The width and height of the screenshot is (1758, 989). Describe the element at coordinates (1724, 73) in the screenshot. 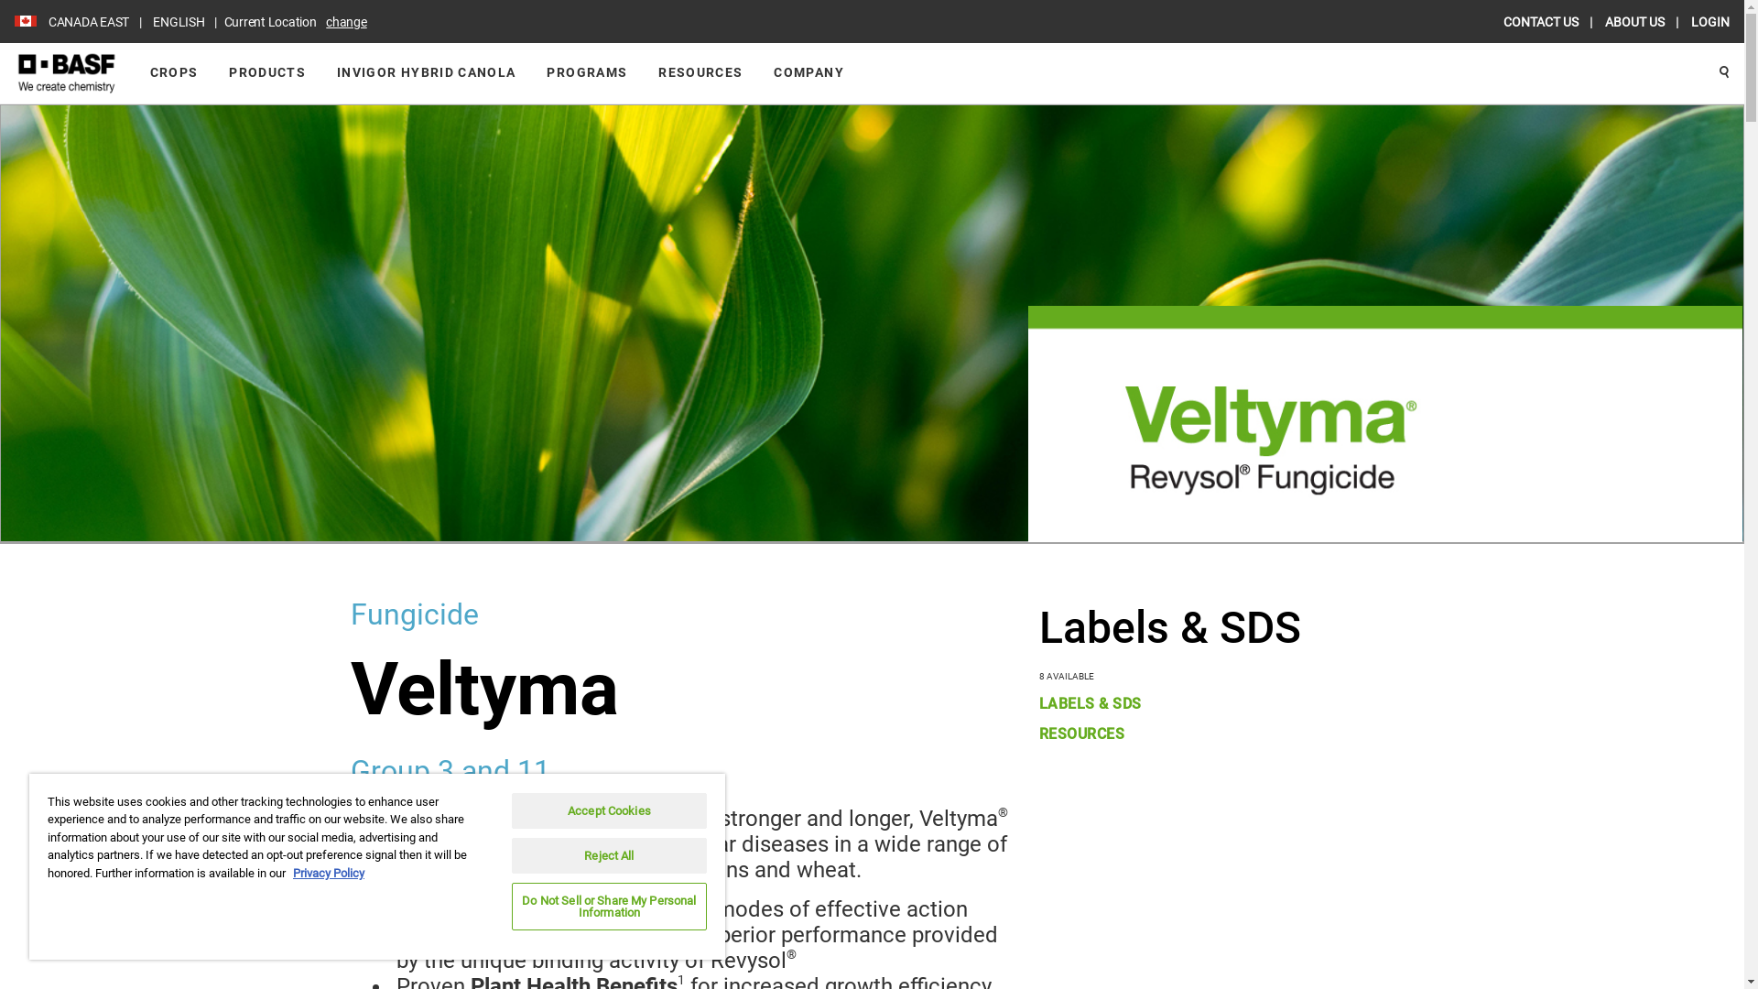

I see `Search` at that location.